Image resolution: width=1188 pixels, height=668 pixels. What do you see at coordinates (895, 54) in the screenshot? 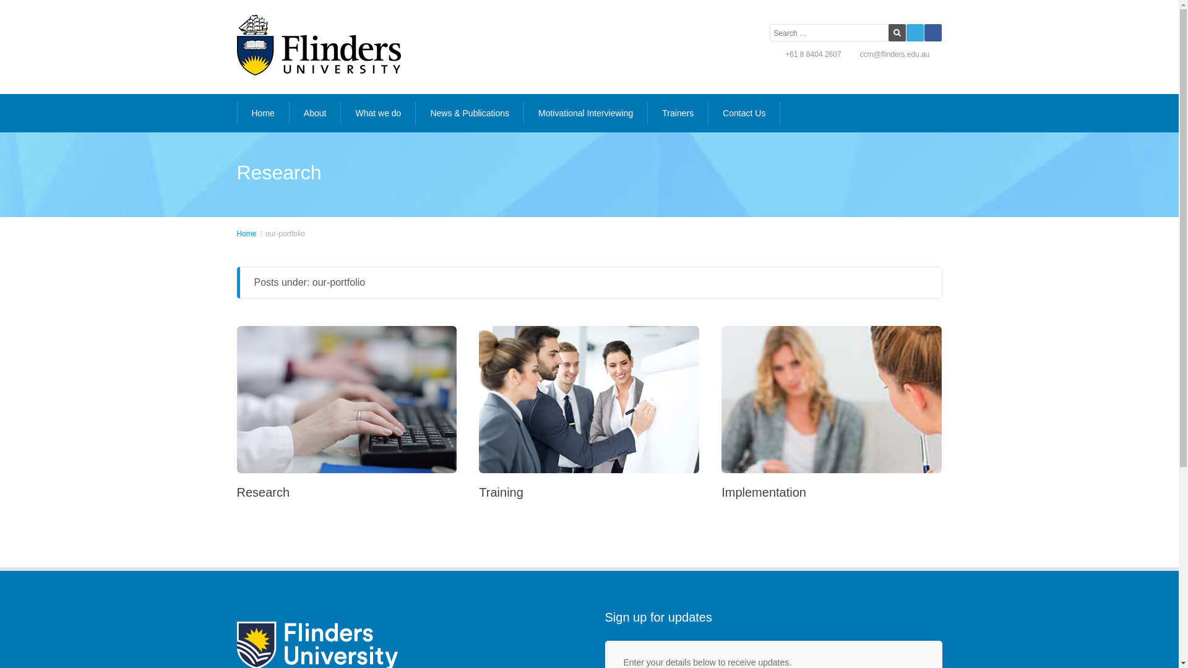
I see `ccm@flinders.edu.au` at bounding box center [895, 54].